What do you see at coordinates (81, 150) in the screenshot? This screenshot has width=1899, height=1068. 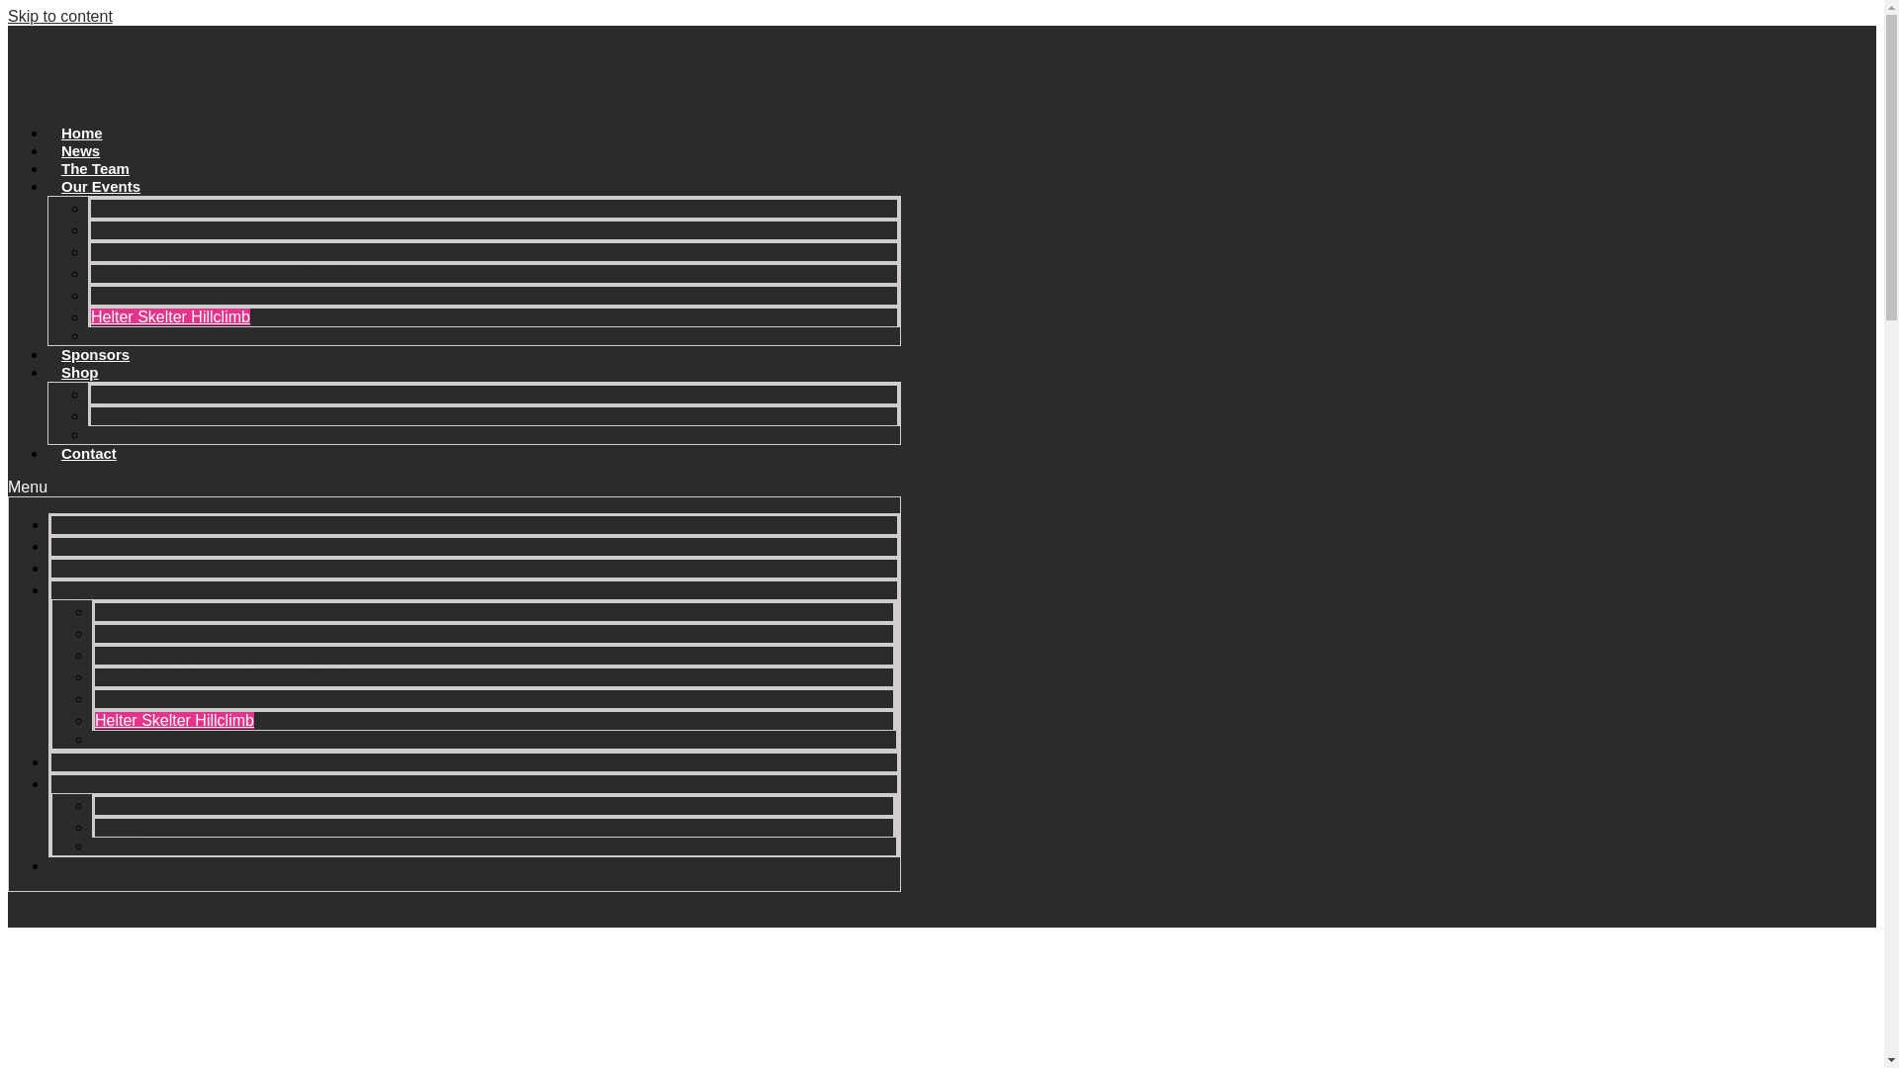 I see `News` at bounding box center [81, 150].